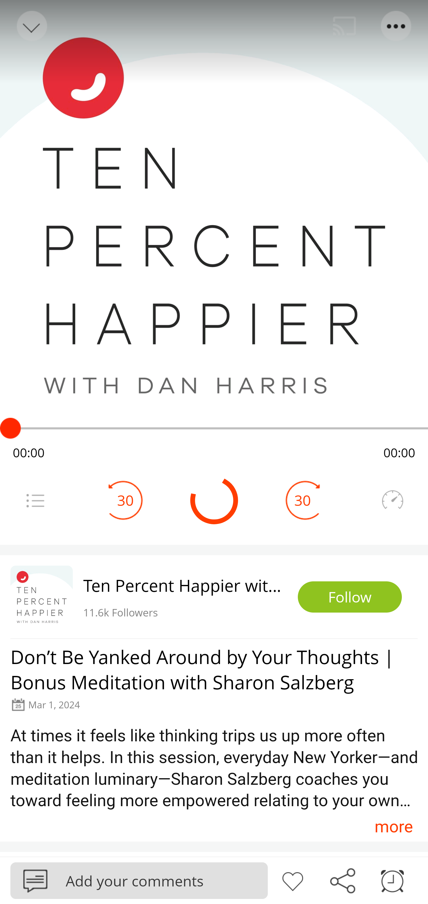 Image resolution: width=428 pixels, height=904 pixels. I want to click on Like, so click(292, 880).